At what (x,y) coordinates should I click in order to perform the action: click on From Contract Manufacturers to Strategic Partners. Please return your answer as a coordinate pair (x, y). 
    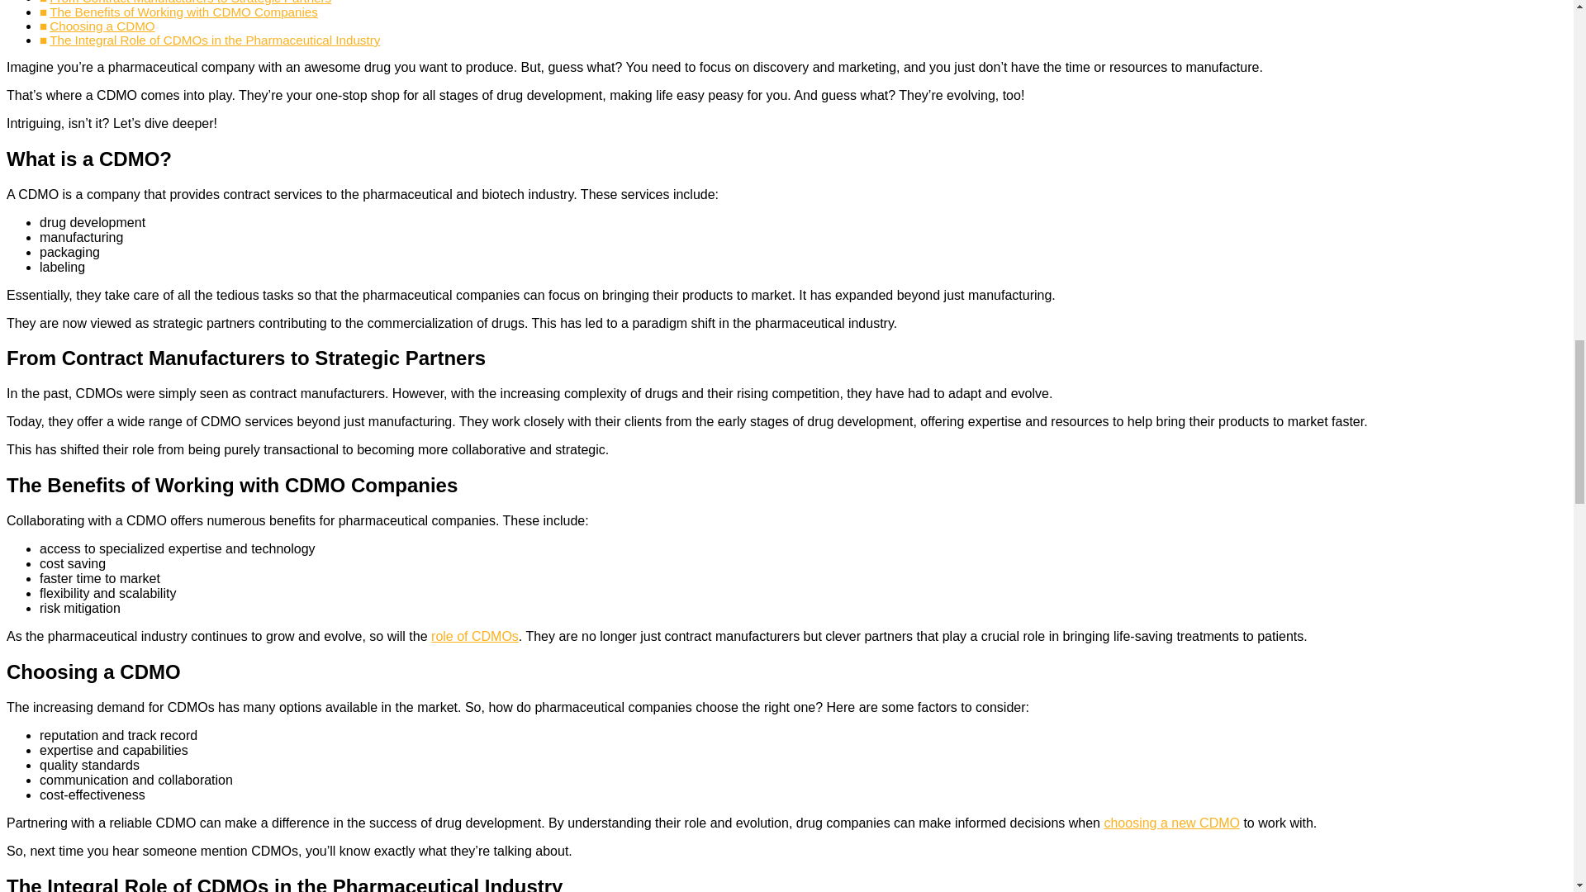
    Looking at the image, I should click on (190, 2).